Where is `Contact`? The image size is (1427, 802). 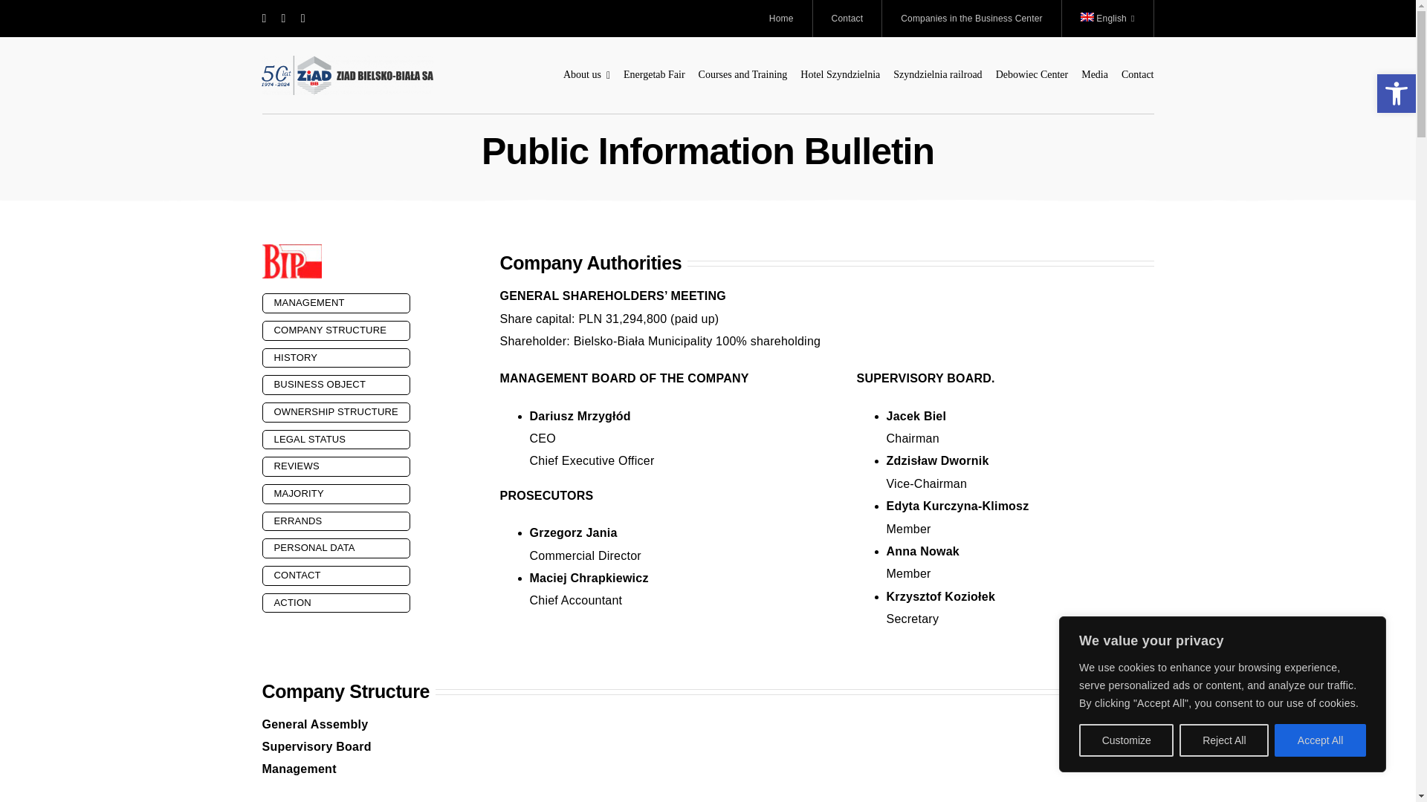
Contact is located at coordinates (848, 18).